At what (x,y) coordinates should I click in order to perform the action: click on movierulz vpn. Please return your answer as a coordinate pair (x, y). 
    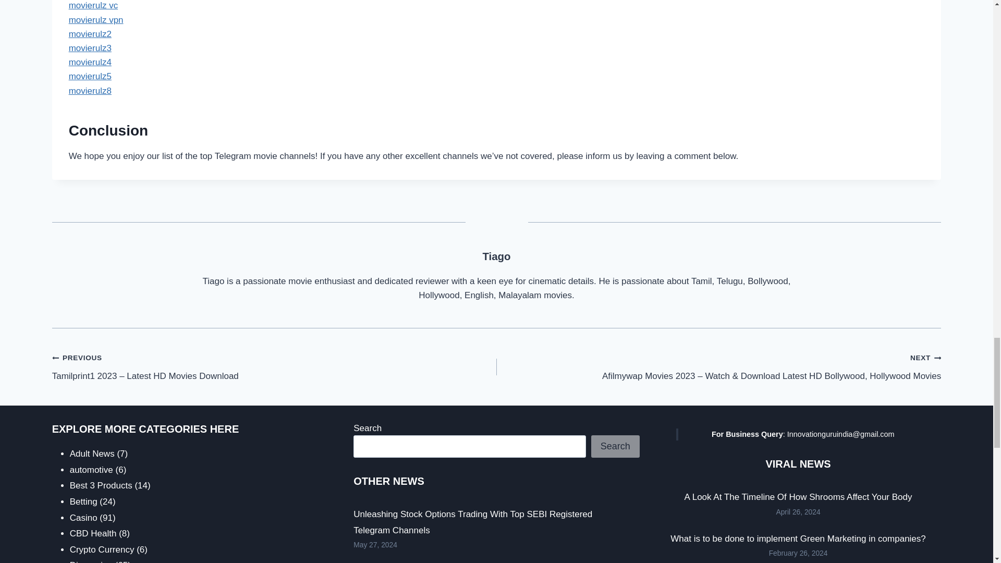
    Looking at the image, I should click on (96, 20).